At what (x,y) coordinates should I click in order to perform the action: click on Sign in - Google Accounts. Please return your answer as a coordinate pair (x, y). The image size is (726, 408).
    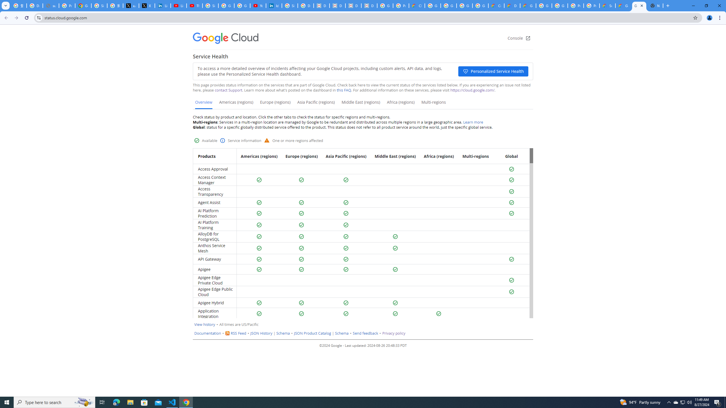
    Looking at the image, I should click on (290, 6).